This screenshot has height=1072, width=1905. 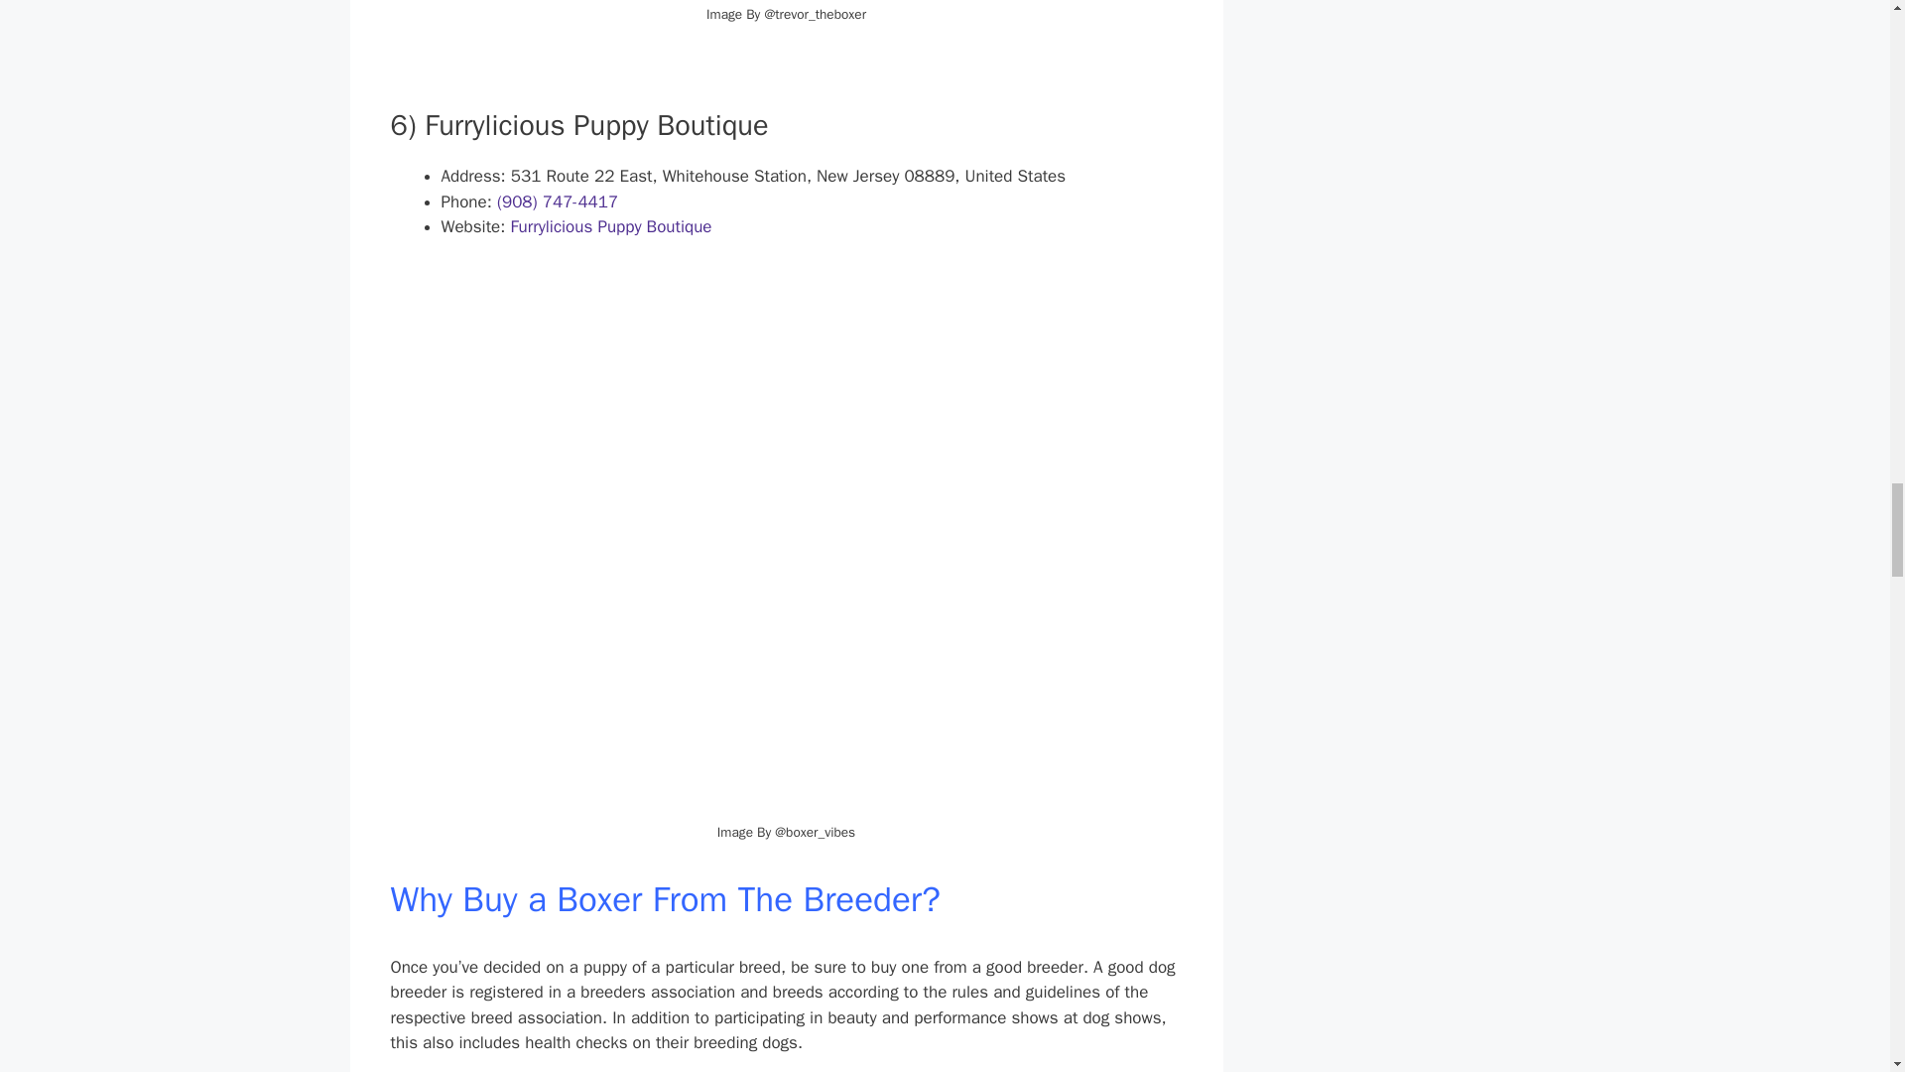 I want to click on Furrylicious Puppy Boutique, so click(x=610, y=226).